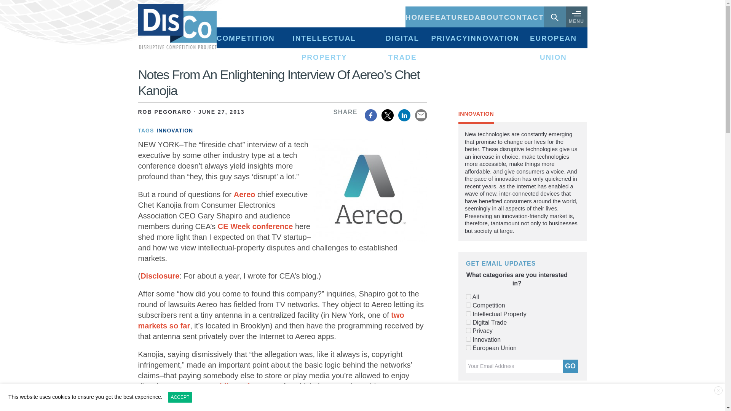  What do you see at coordinates (553, 38) in the screenshot?
I see `EUROPEAN UNION` at bounding box center [553, 38].